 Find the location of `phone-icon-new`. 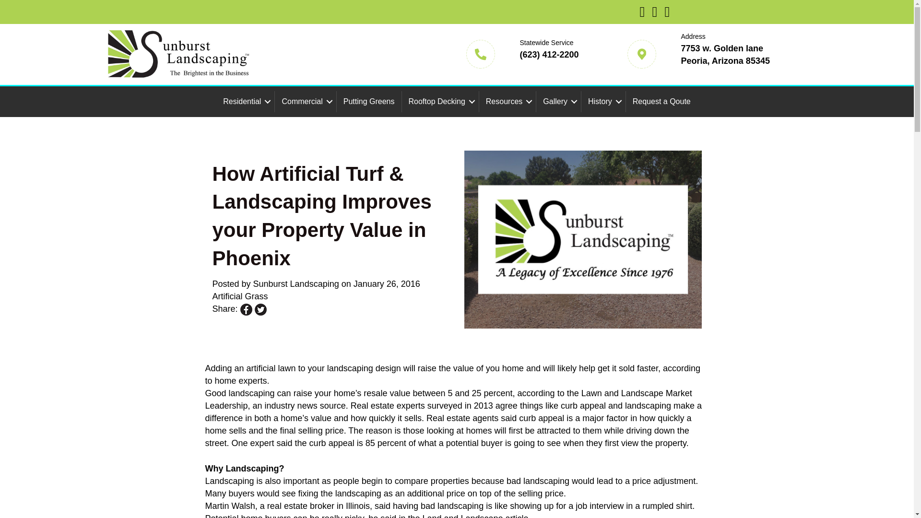

phone-icon-new is located at coordinates (481, 54).